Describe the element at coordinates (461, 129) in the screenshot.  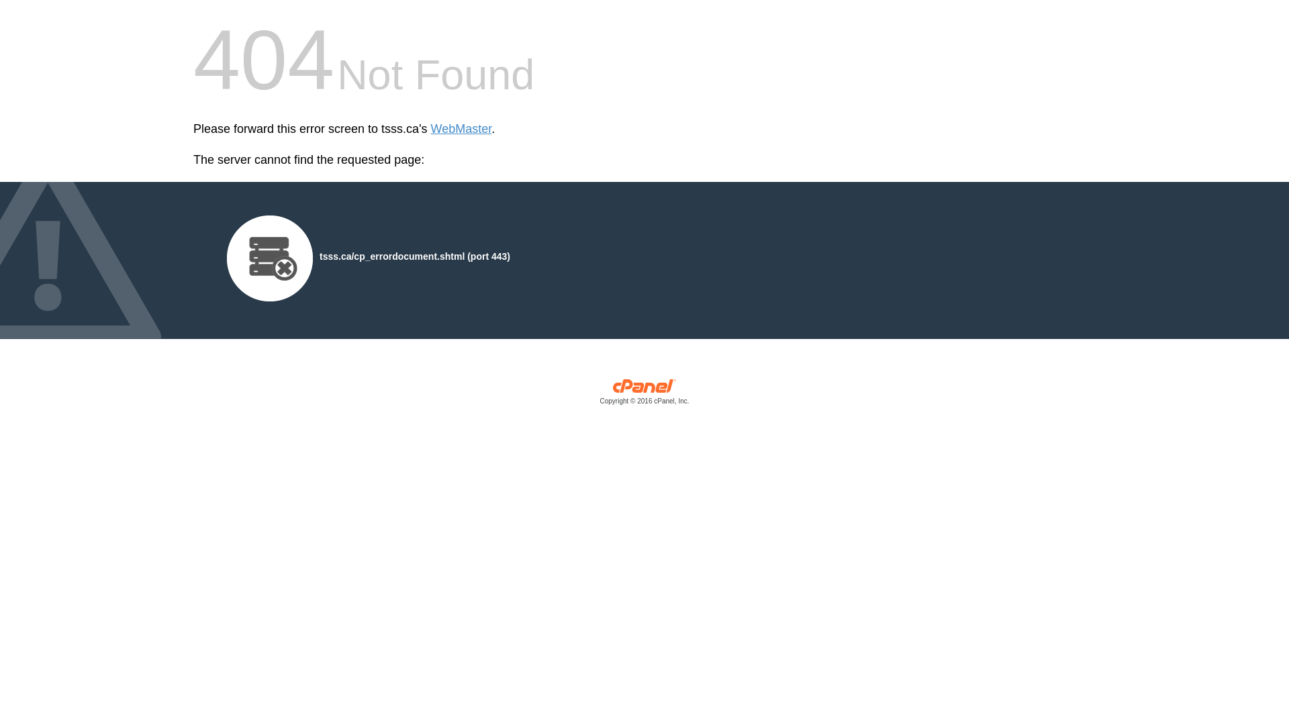
I see `WebMaster` at that location.